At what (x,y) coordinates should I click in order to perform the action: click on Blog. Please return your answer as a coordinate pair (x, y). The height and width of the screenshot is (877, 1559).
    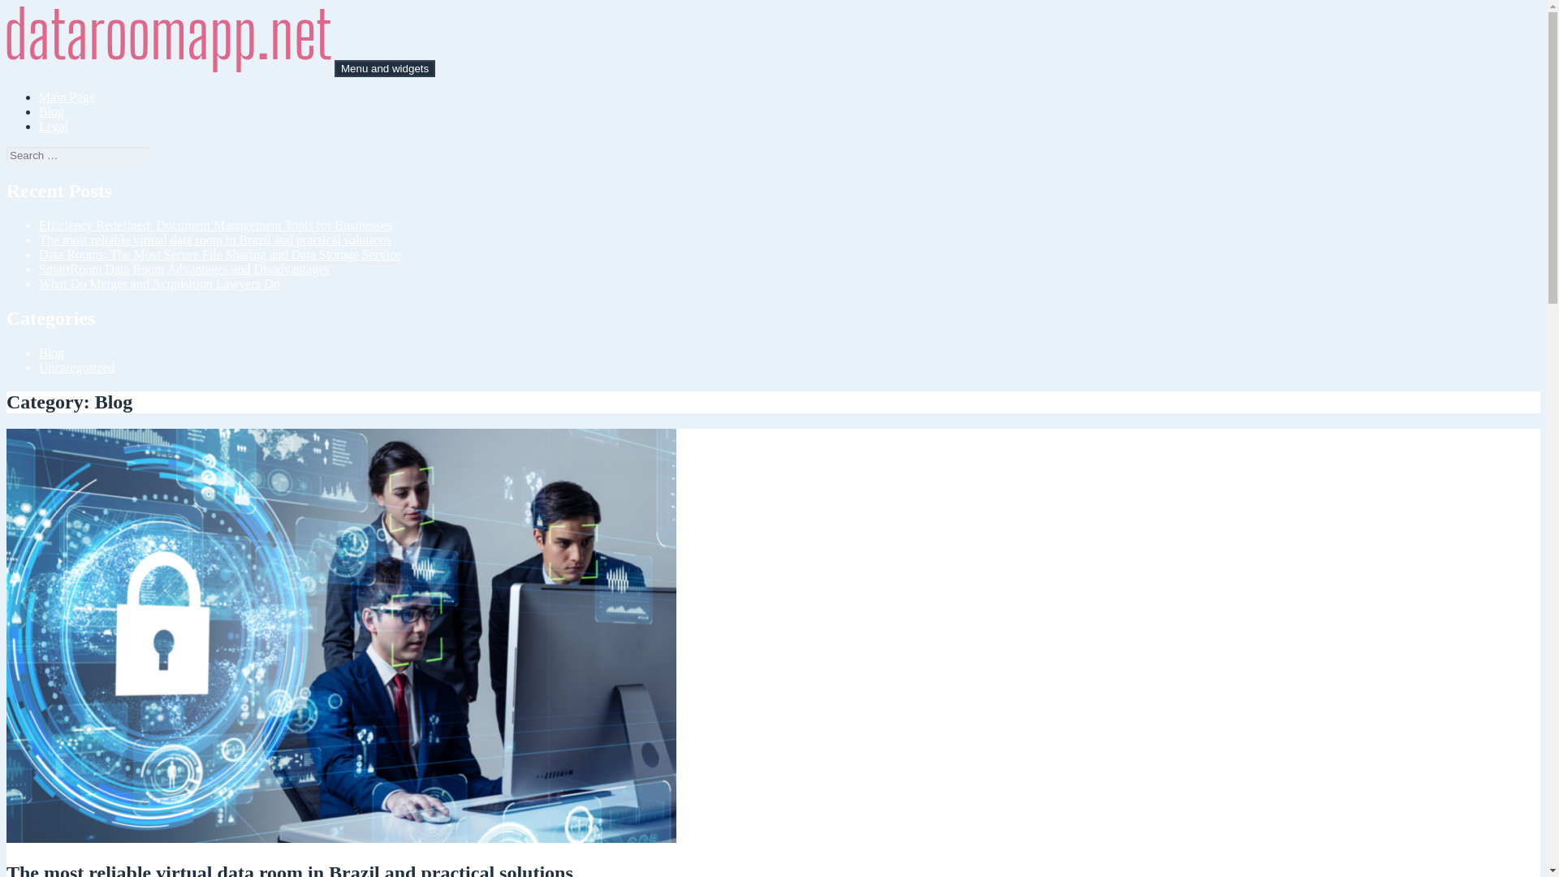
    Looking at the image, I should click on (51, 352).